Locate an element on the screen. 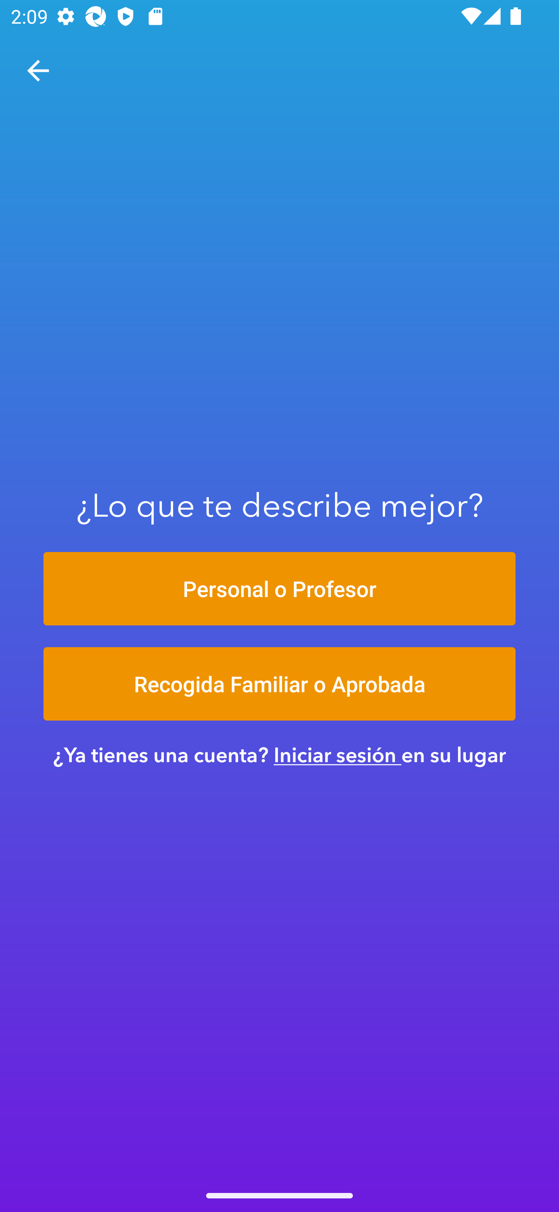 Image resolution: width=559 pixels, height=1212 pixels. Navegar hacia arriba is located at coordinates (38, 71).